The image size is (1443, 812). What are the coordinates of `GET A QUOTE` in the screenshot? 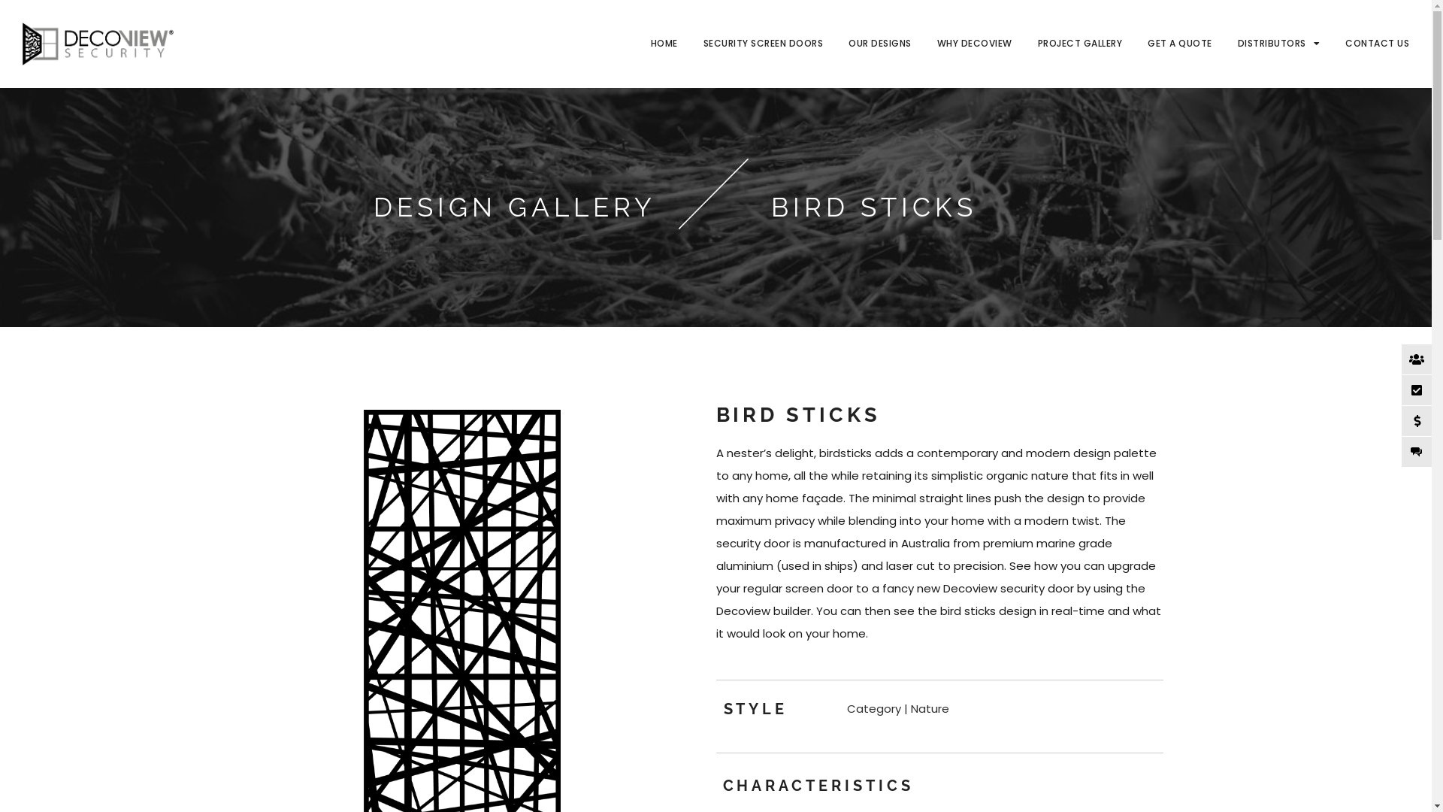 It's located at (1180, 44).